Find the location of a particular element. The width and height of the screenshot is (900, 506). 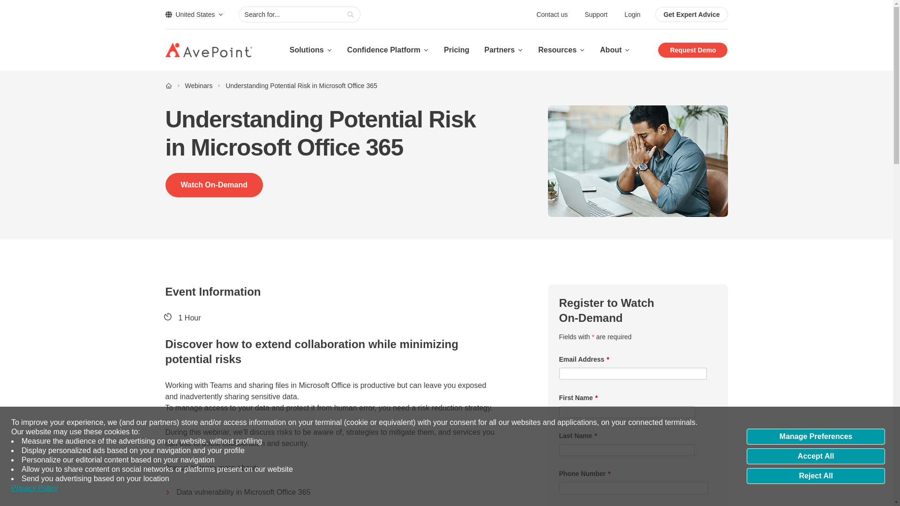

Solutions is located at coordinates (311, 50).